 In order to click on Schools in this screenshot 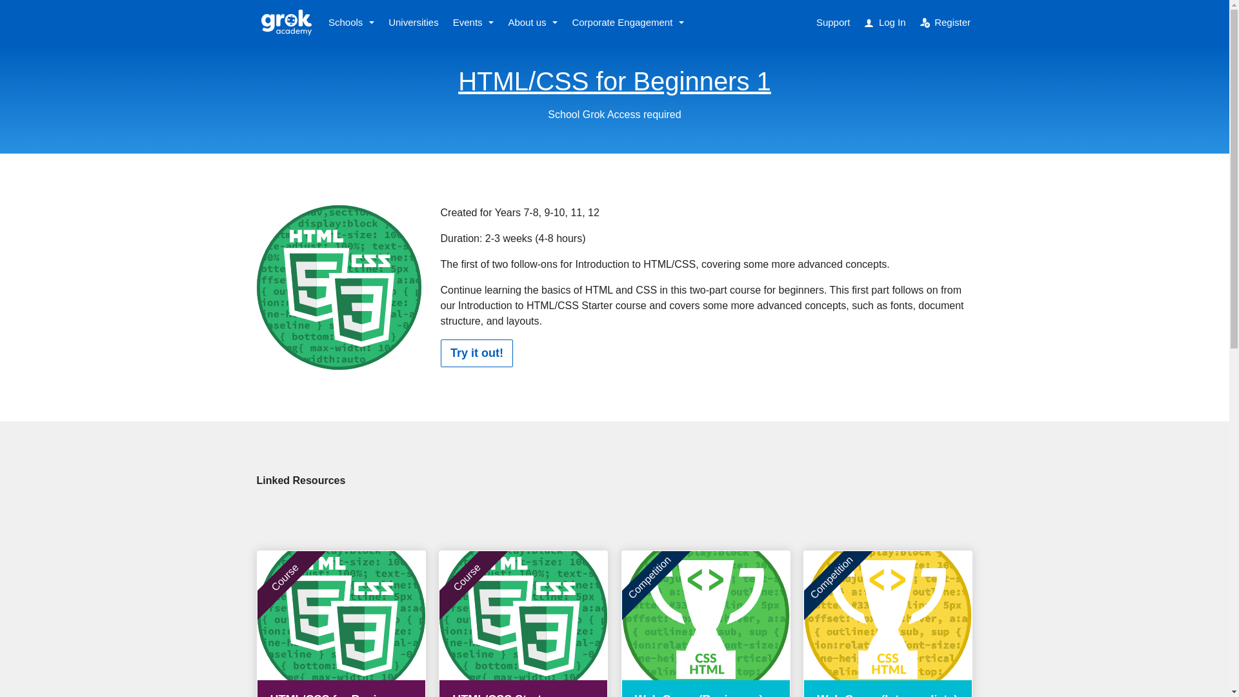, I will do `click(351, 23)`.